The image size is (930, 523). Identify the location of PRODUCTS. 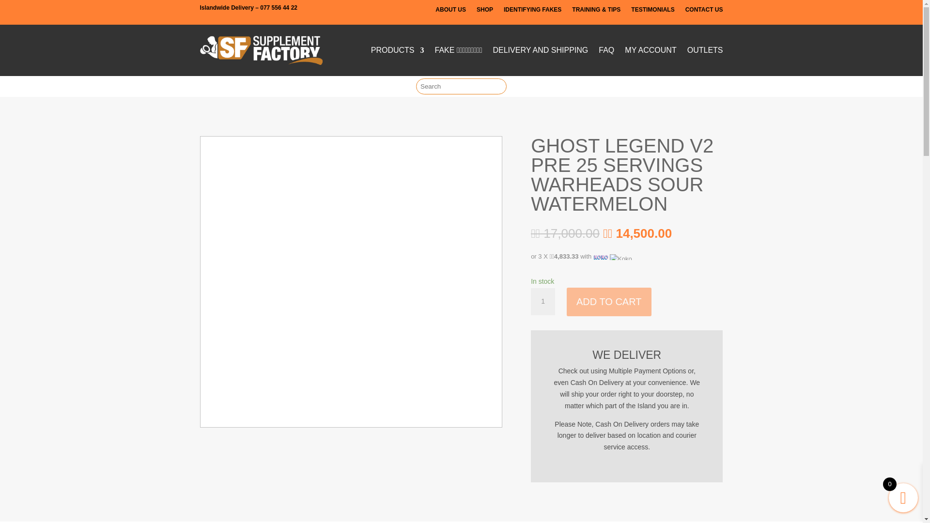
(397, 50).